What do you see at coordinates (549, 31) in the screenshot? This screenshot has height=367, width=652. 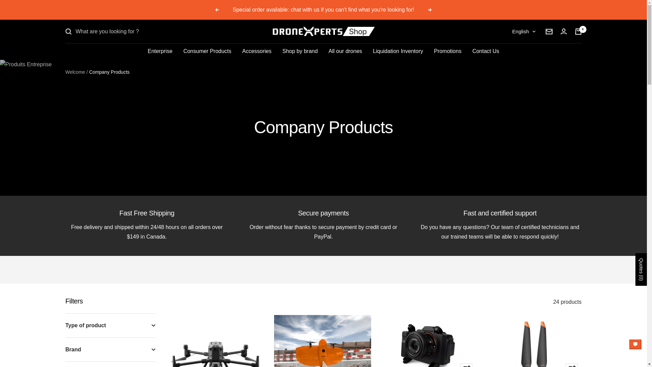 I see `Newsletter` at bounding box center [549, 31].